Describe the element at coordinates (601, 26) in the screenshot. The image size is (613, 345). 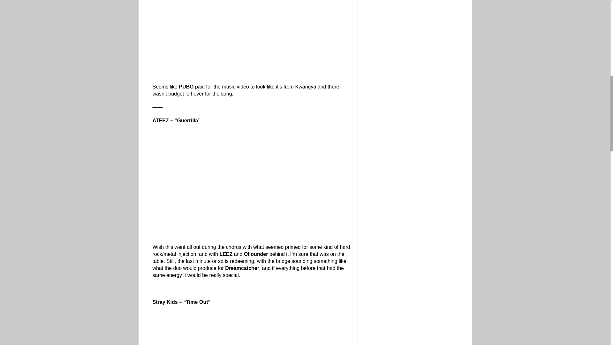
I see `Scroll To Top` at that location.